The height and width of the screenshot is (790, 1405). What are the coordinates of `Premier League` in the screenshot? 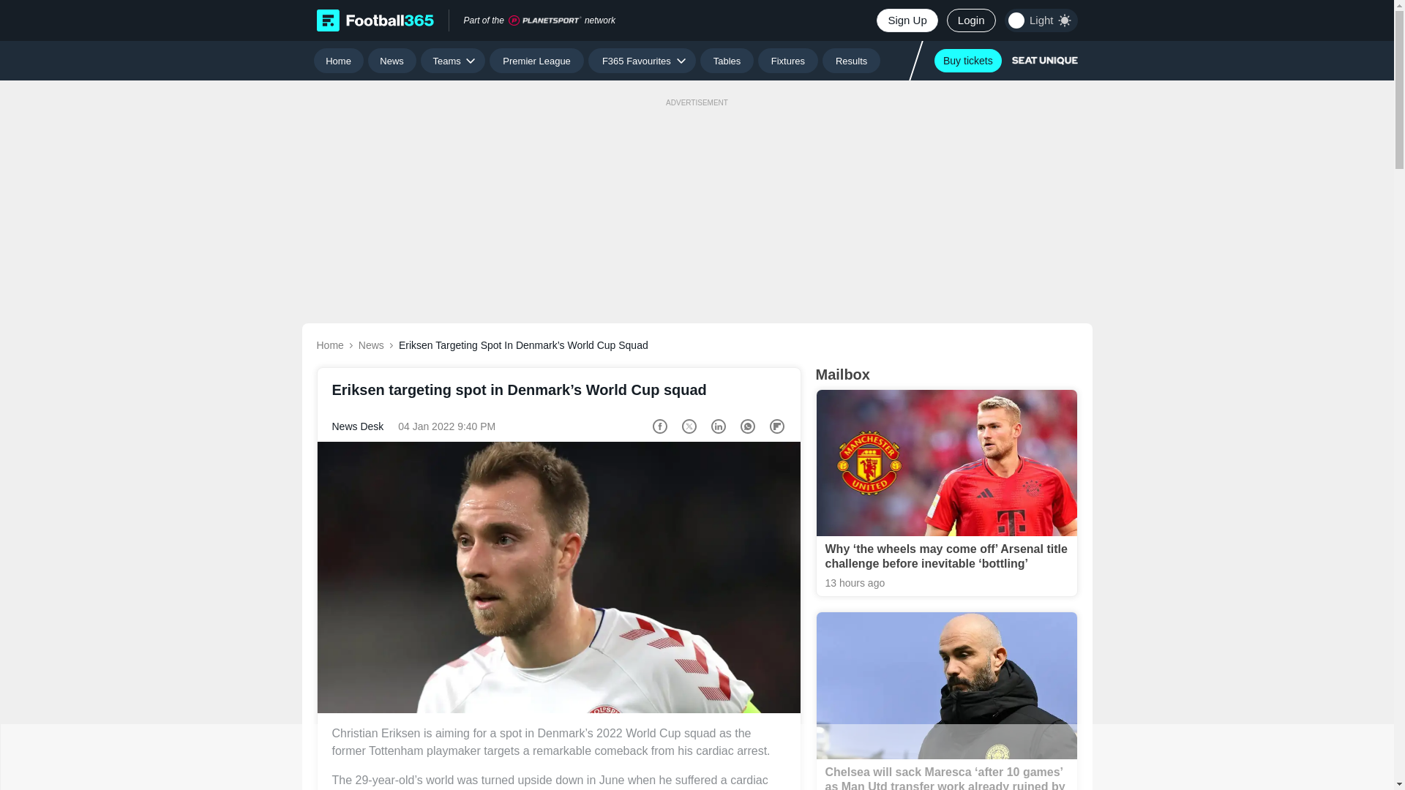 It's located at (536, 60).